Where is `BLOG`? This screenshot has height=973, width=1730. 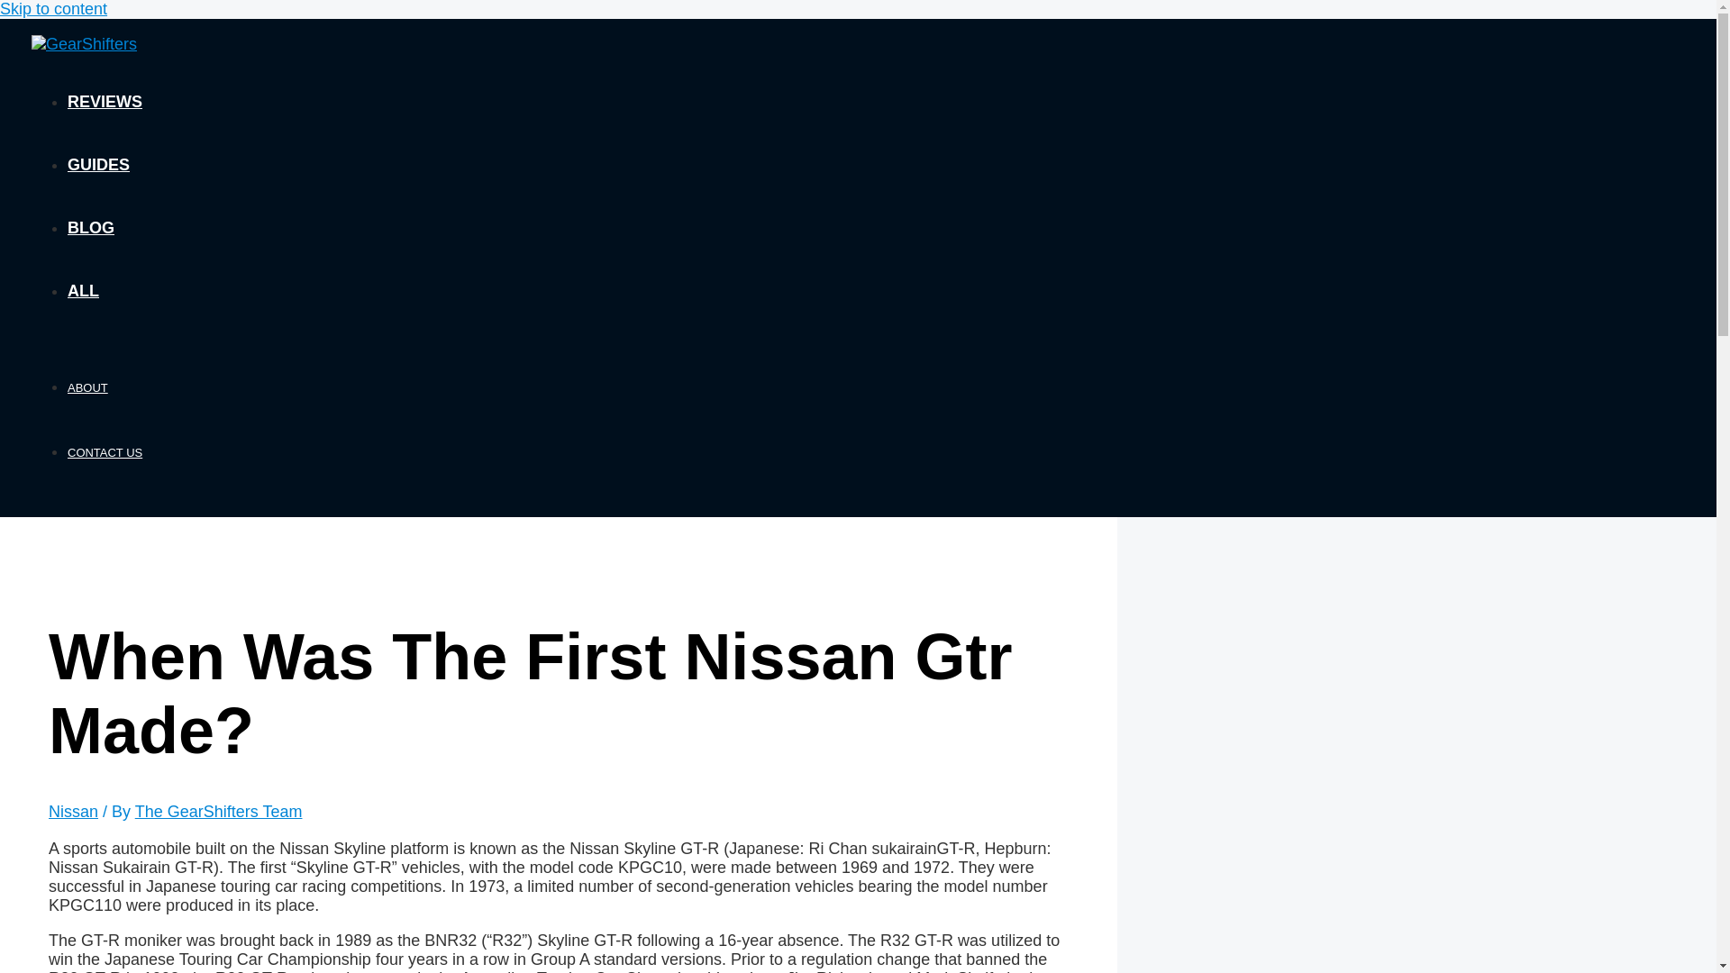
BLOG is located at coordinates (90, 228).